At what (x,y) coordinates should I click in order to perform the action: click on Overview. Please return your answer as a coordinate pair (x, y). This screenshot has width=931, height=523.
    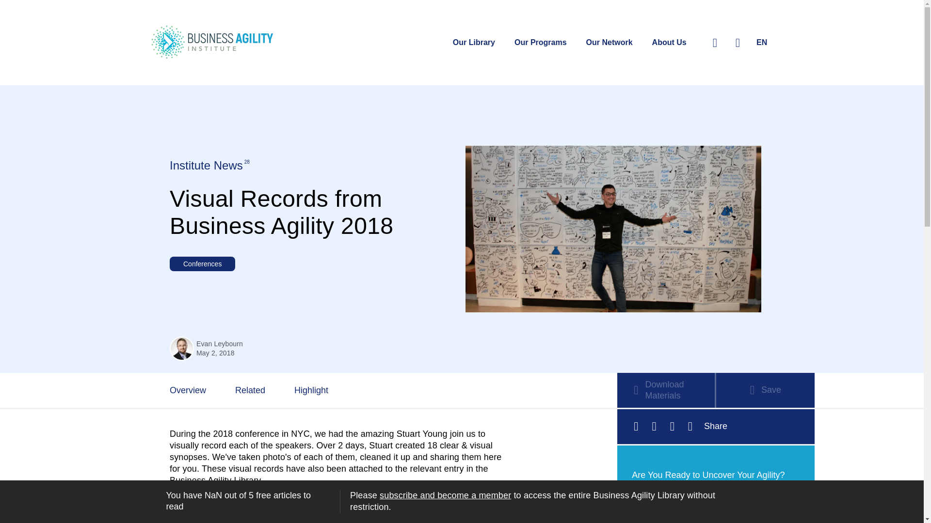
    Looking at the image, I should click on (188, 391).